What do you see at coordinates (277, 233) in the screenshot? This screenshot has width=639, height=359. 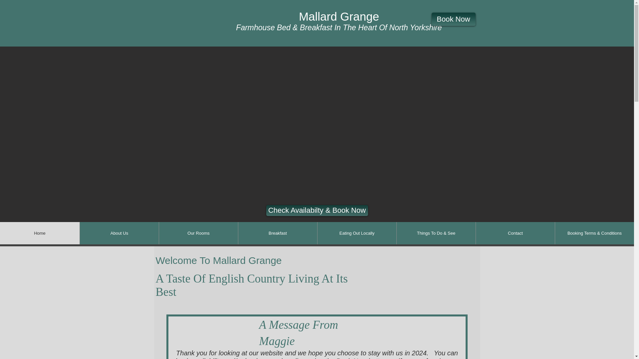 I see `Breakfast` at bounding box center [277, 233].